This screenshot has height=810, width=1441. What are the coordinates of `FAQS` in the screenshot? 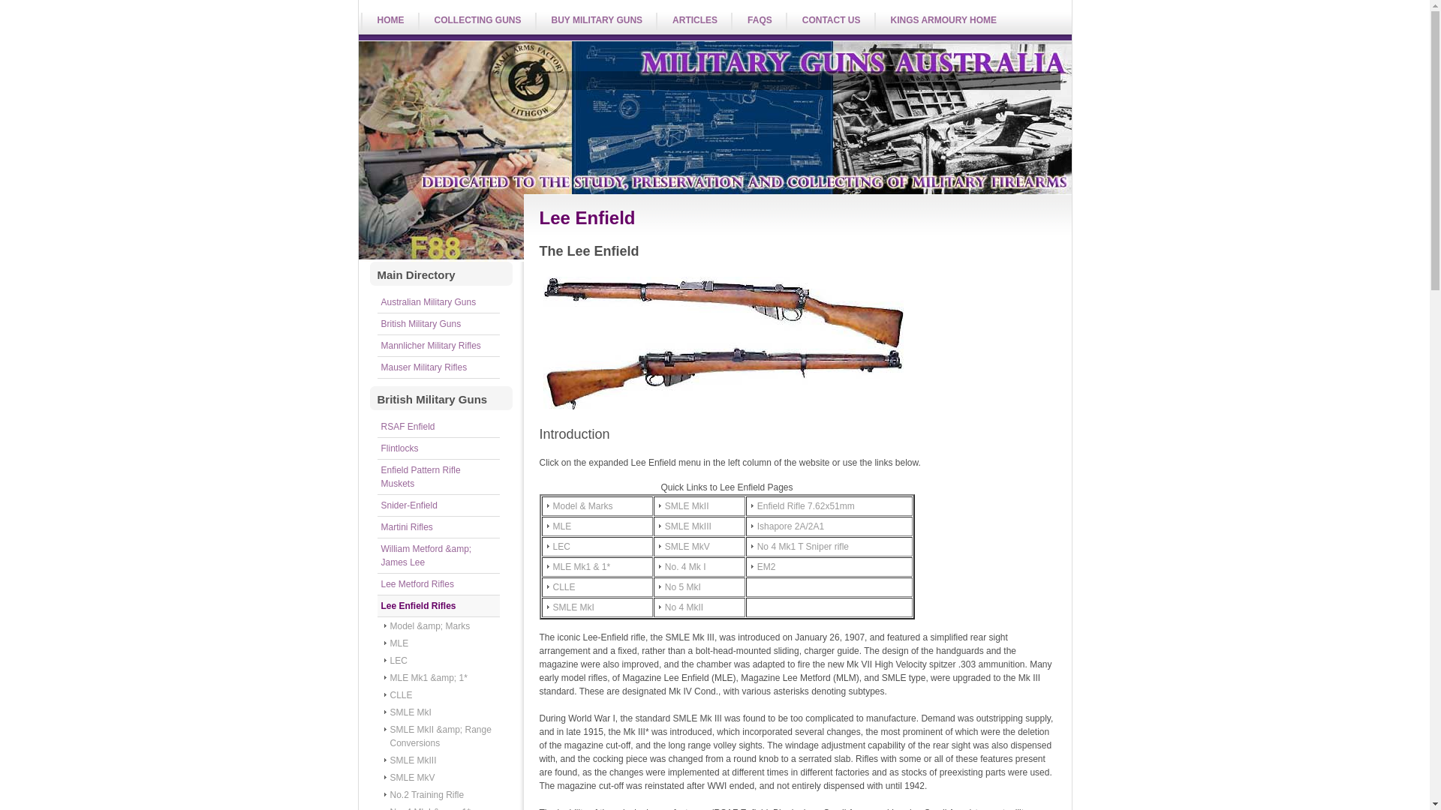 It's located at (758, 21).